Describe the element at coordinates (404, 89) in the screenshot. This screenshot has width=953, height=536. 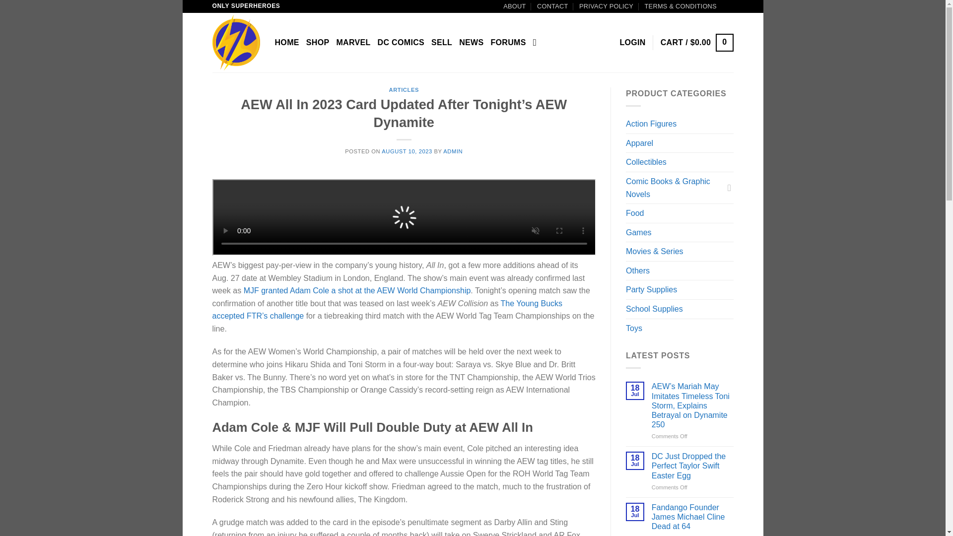
I see `ARTICLES` at that location.